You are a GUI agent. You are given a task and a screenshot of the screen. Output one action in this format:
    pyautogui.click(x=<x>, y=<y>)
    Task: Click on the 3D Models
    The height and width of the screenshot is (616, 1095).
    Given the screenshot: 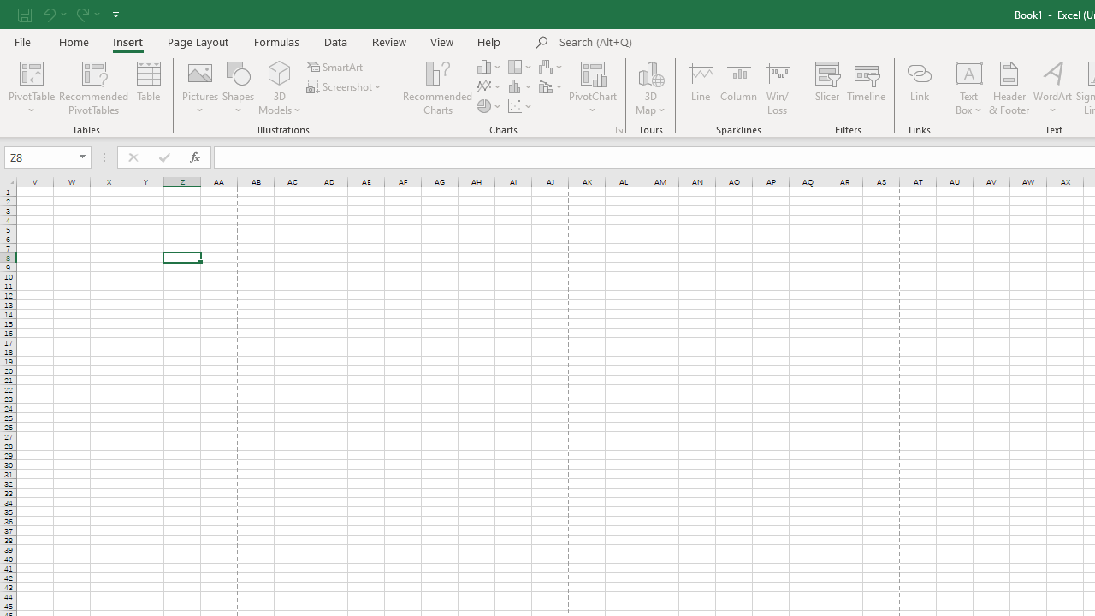 What is the action you would take?
    pyautogui.click(x=279, y=87)
    